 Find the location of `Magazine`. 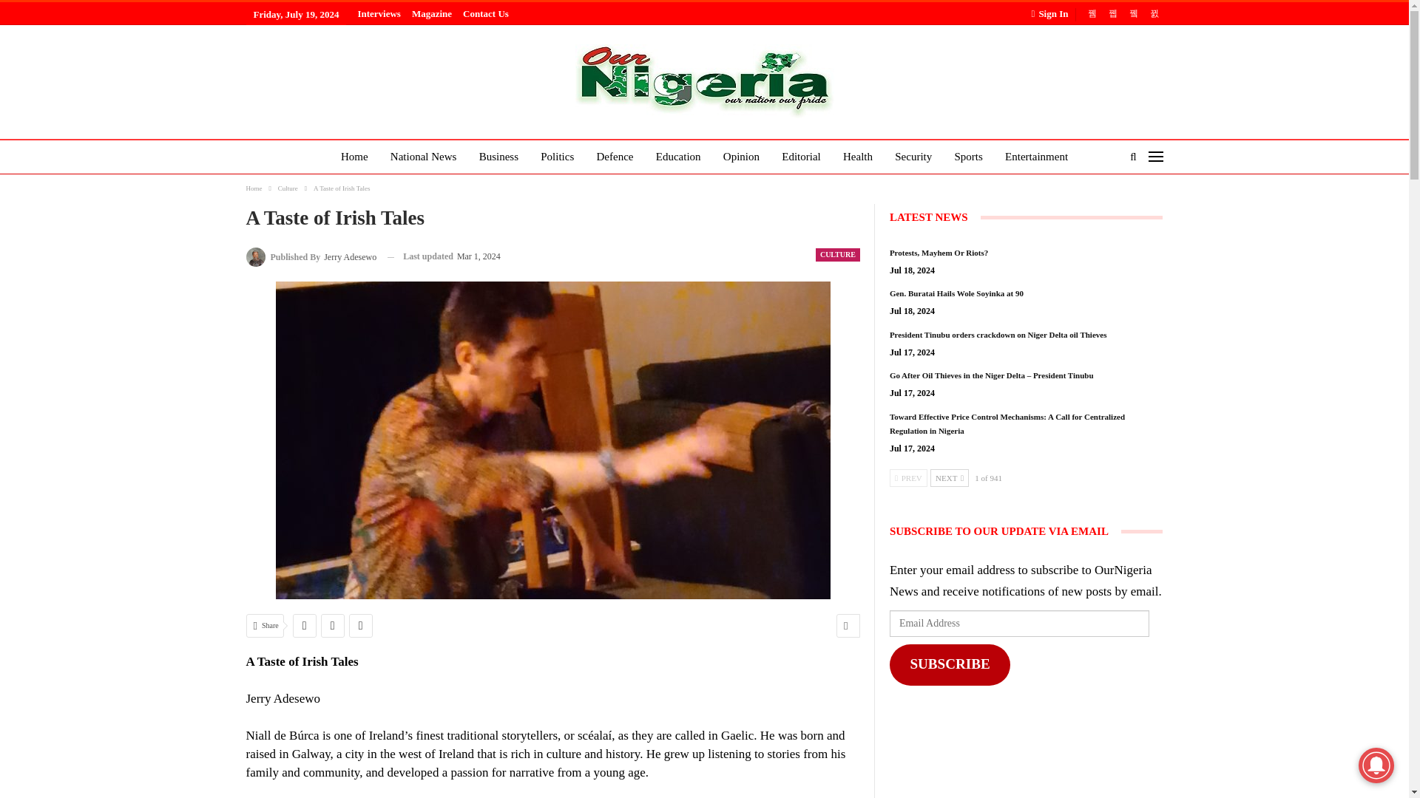

Magazine is located at coordinates (431, 13).